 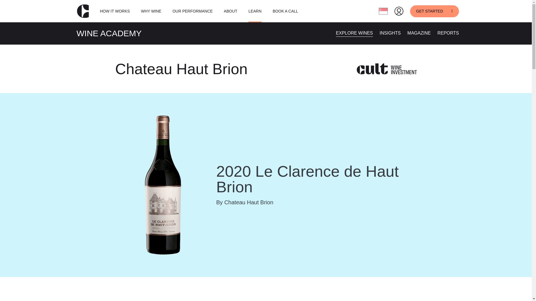 What do you see at coordinates (434, 11) in the screenshot?
I see `GET STARTED` at bounding box center [434, 11].